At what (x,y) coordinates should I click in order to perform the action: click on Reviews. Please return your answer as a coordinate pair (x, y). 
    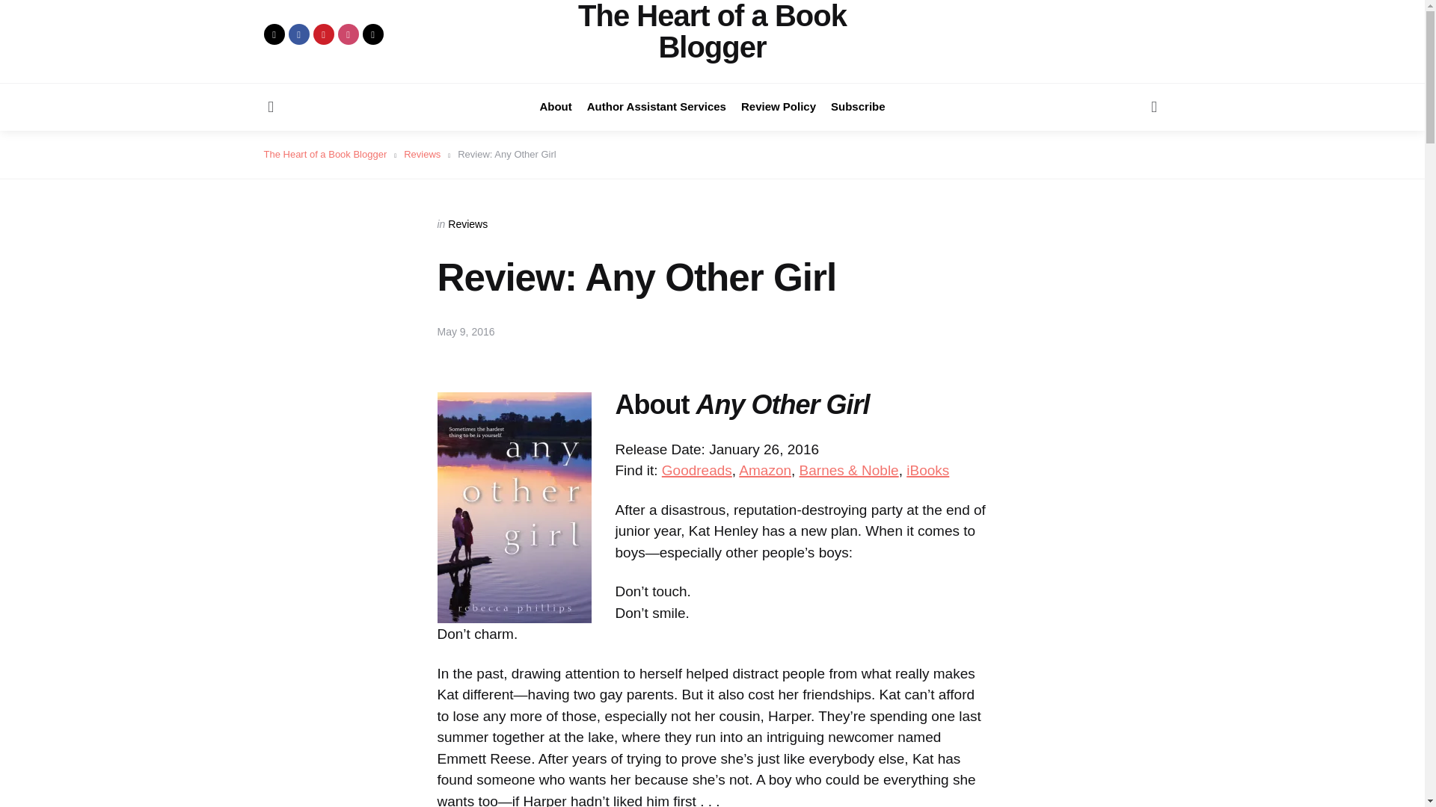
    Looking at the image, I should click on (422, 152).